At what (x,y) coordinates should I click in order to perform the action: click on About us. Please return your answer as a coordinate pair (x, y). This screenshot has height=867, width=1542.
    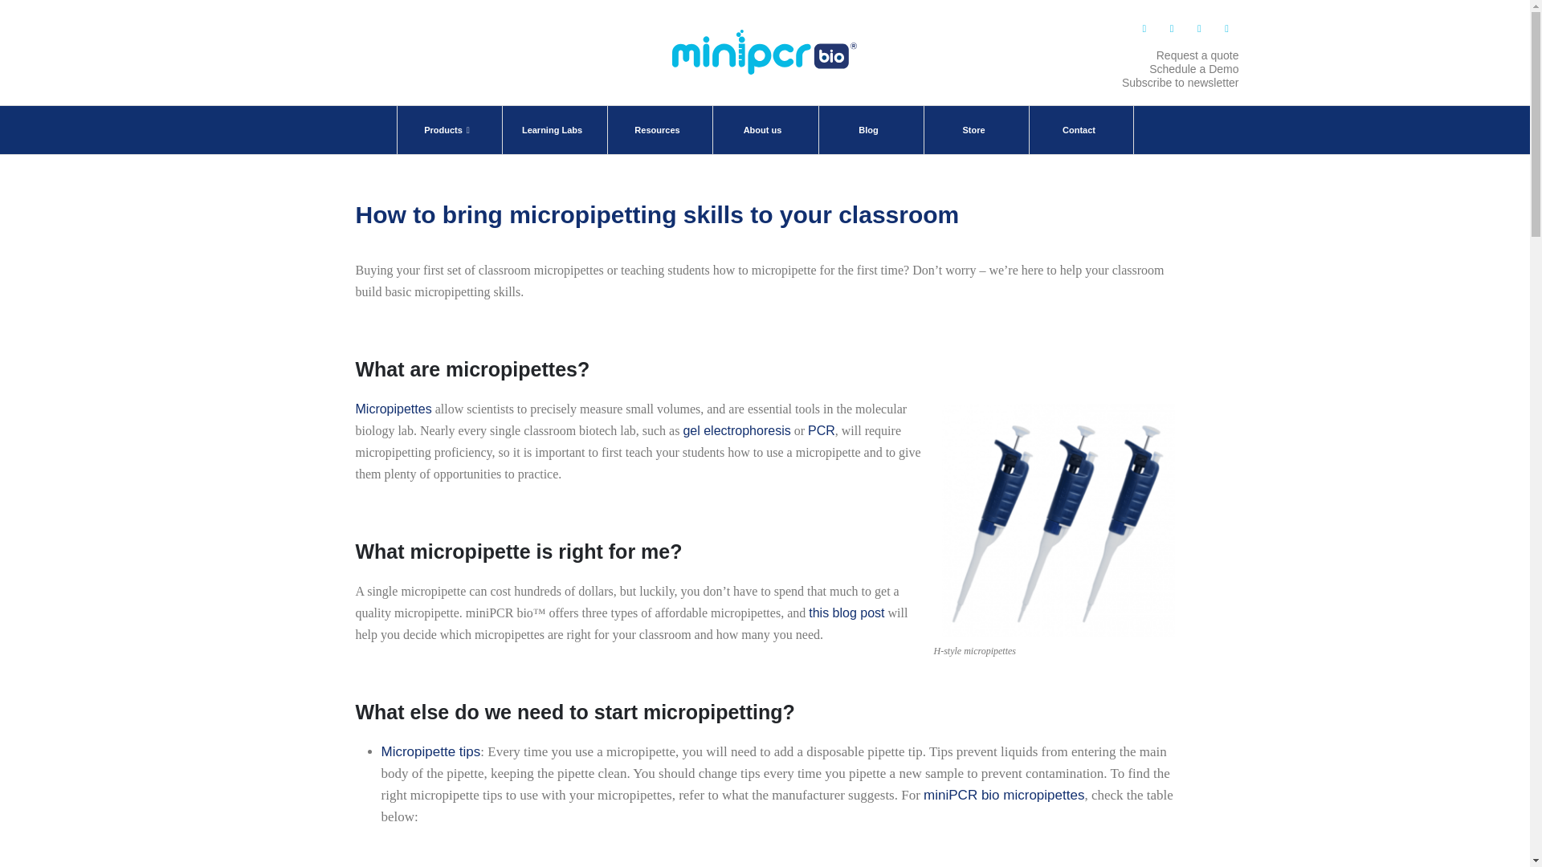
    Looking at the image, I should click on (763, 130).